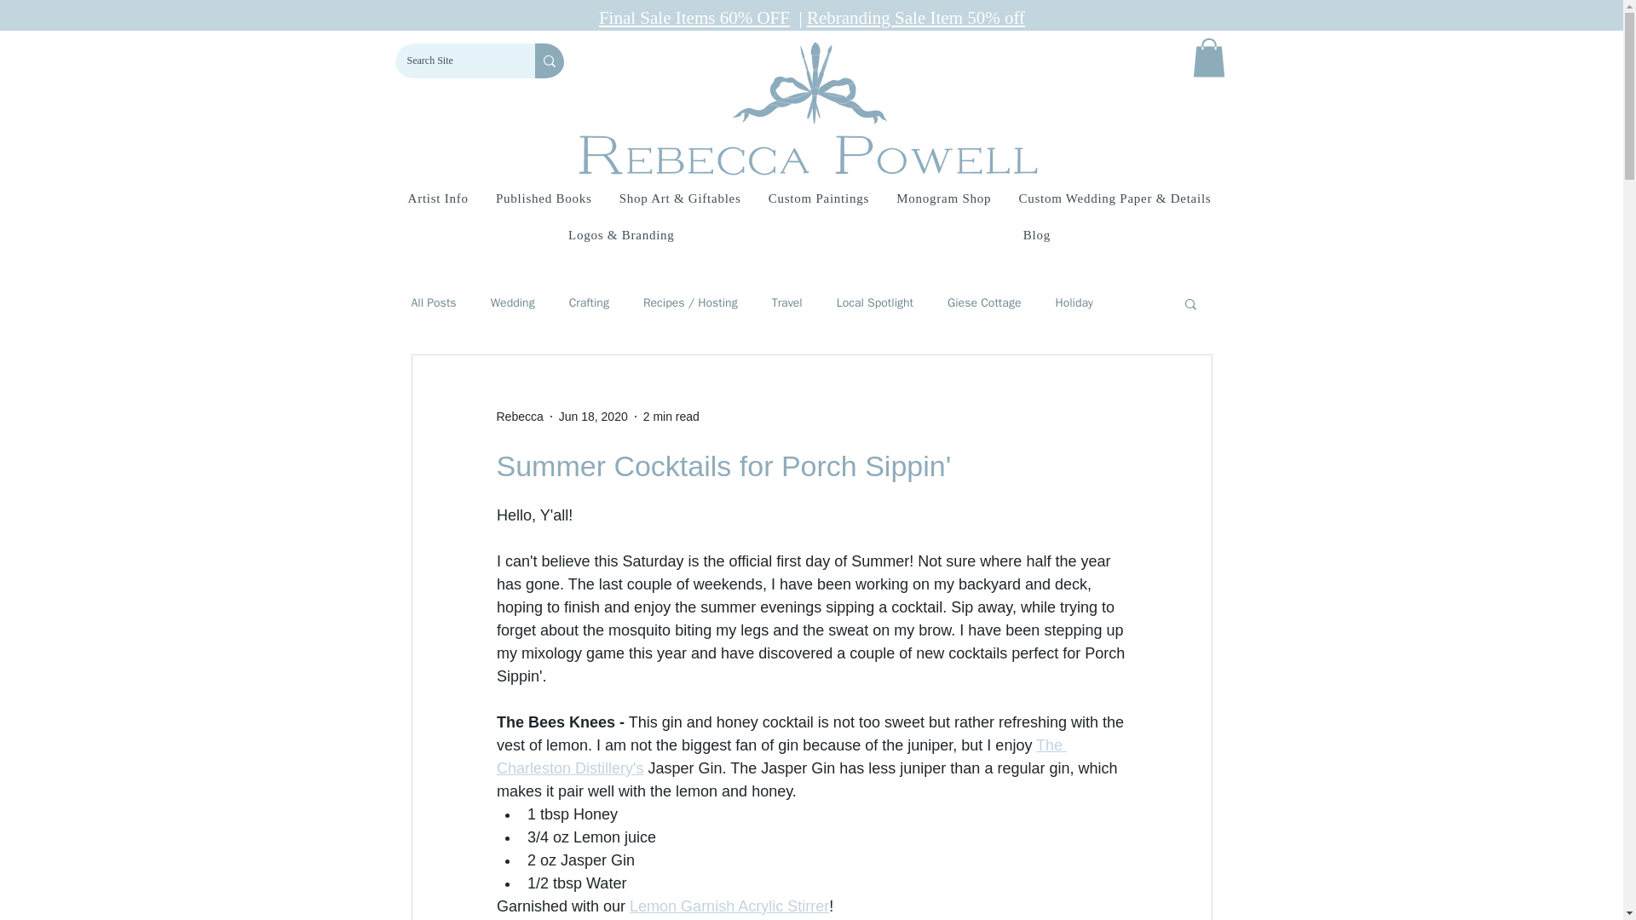 The image size is (1636, 920). I want to click on Lemon Garnish Acrylic Stirrer, so click(729, 906).